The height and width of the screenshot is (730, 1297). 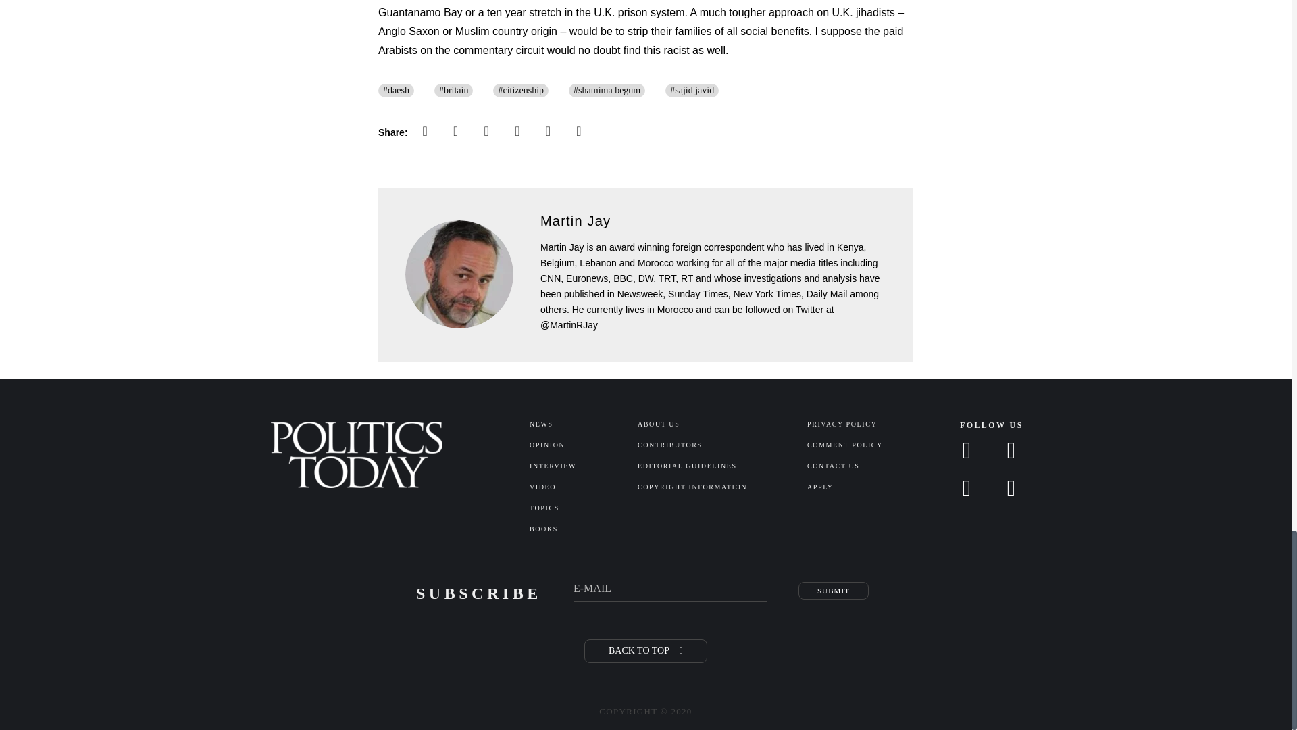 What do you see at coordinates (646, 651) in the screenshot?
I see `BACK TO TOP` at bounding box center [646, 651].